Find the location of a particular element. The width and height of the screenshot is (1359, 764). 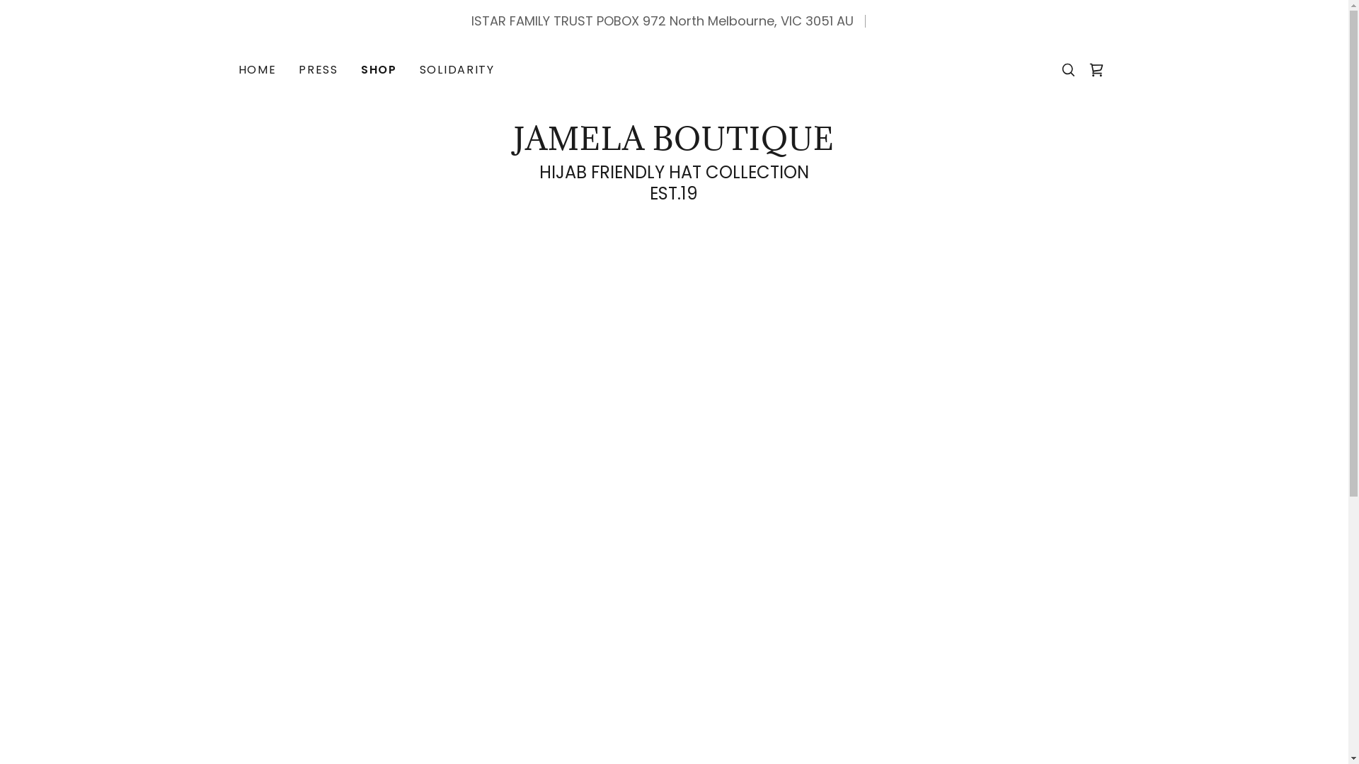

JAMELA BOUTIQUE is located at coordinates (674, 146).